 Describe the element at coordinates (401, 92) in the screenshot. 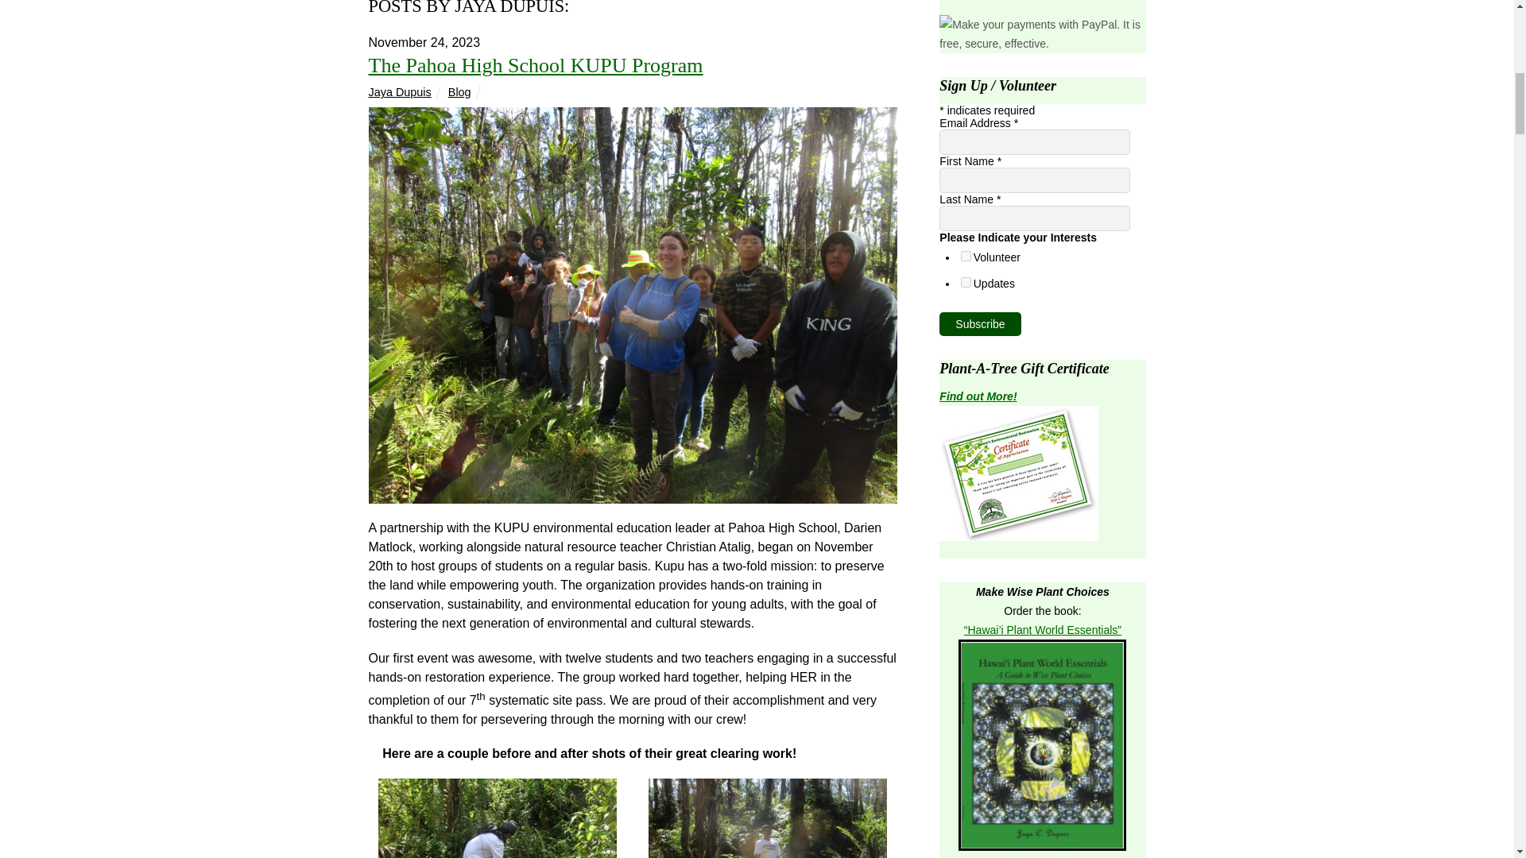

I see `Jaya Dupuis` at that location.